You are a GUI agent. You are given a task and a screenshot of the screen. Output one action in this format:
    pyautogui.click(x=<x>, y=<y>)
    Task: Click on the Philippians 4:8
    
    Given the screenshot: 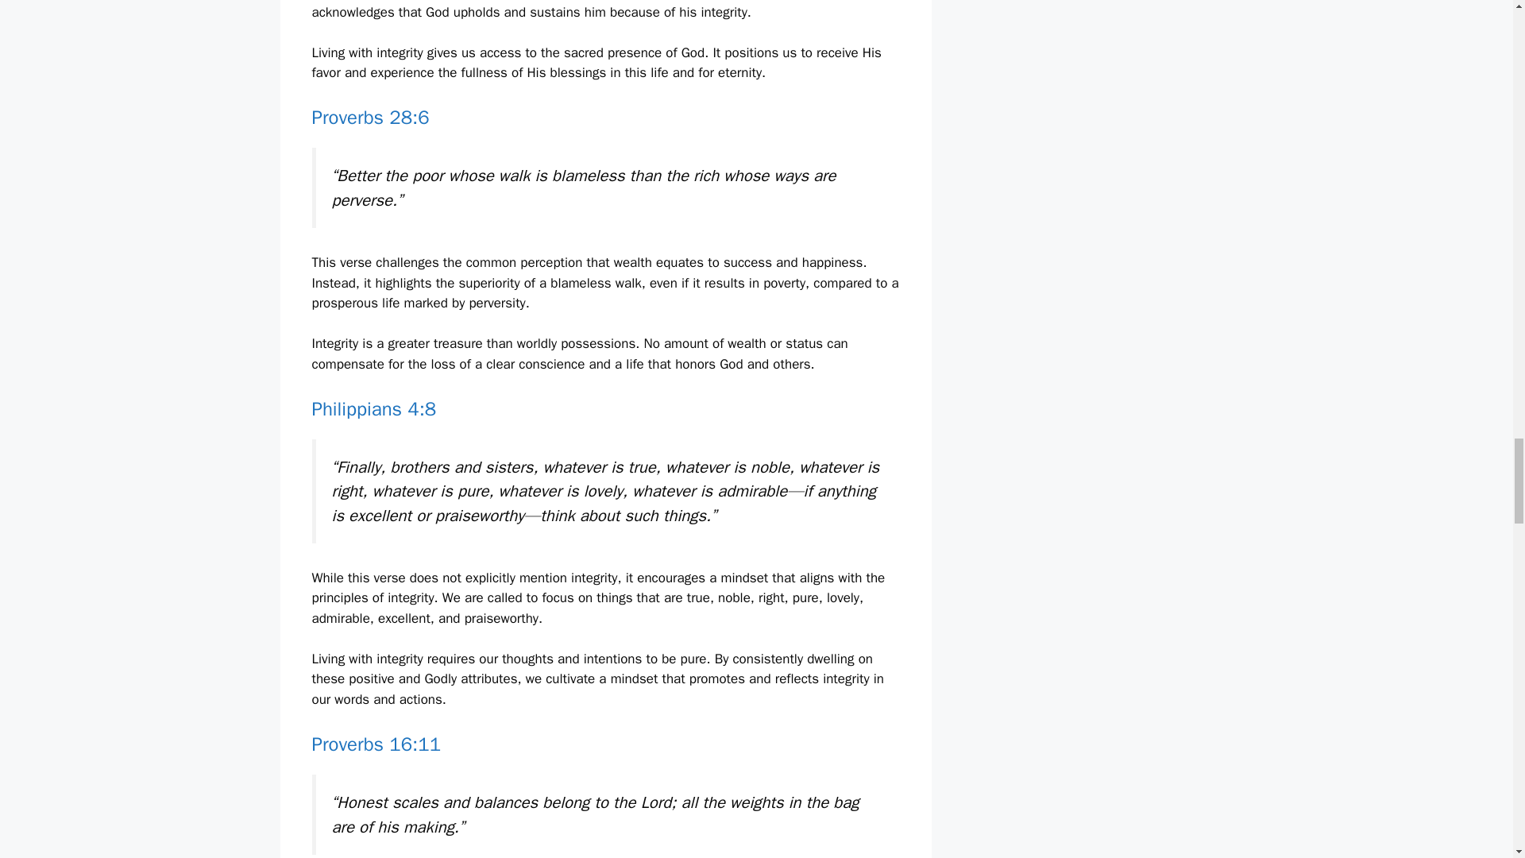 What is the action you would take?
    pyautogui.click(x=373, y=409)
    